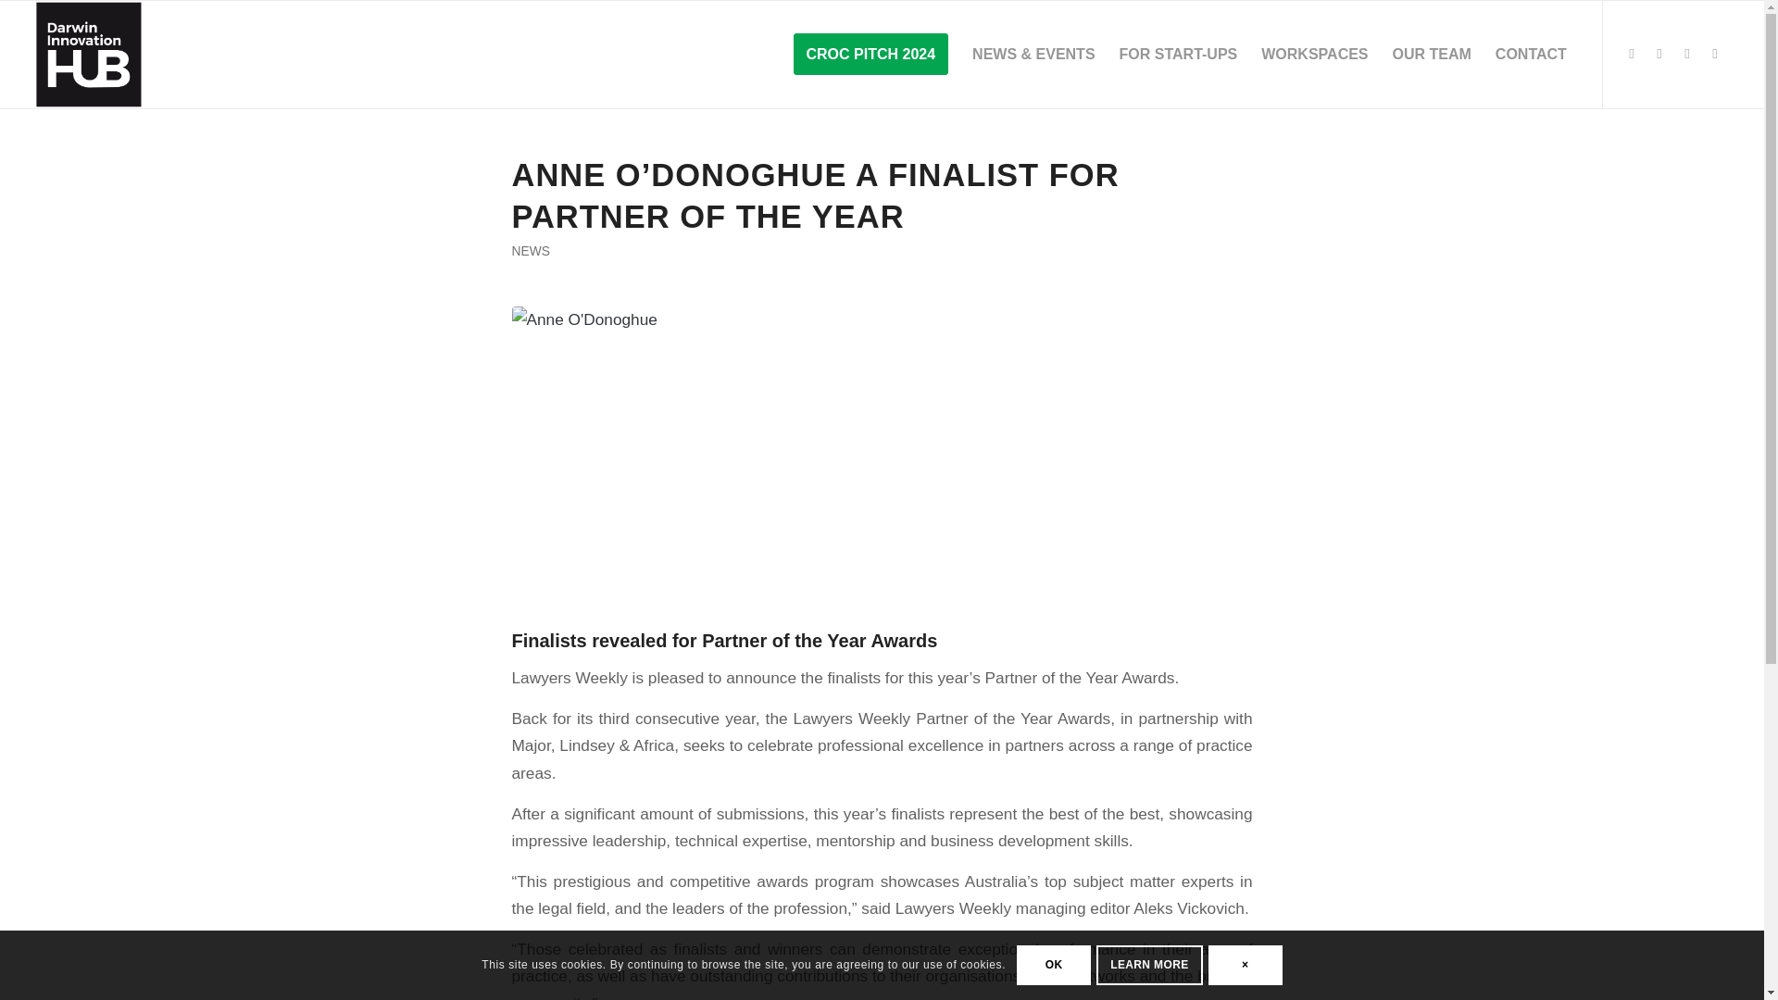 This screenshot has height=1000, width=1778. What do you see at coordinates (1178, 54) in the screenshot?
I see `FOR START-UPS` at bounding box center [1178, 54].